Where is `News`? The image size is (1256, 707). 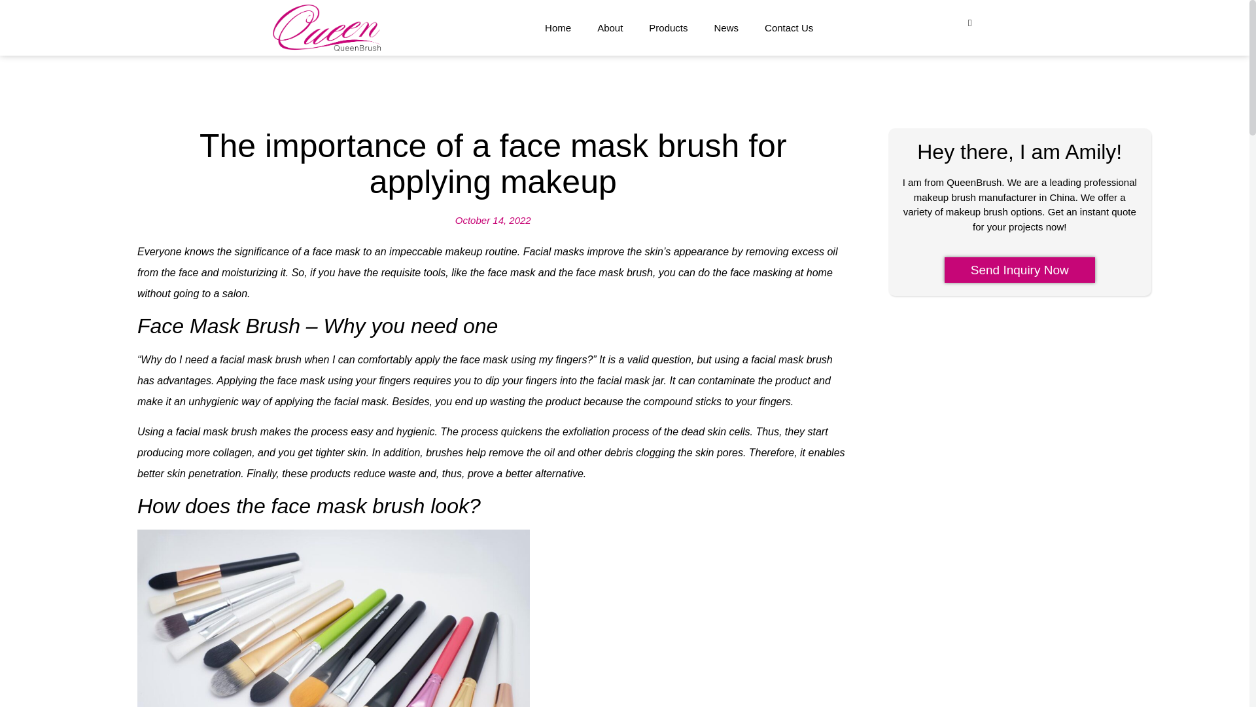
News is located at coordinates (726, 27).